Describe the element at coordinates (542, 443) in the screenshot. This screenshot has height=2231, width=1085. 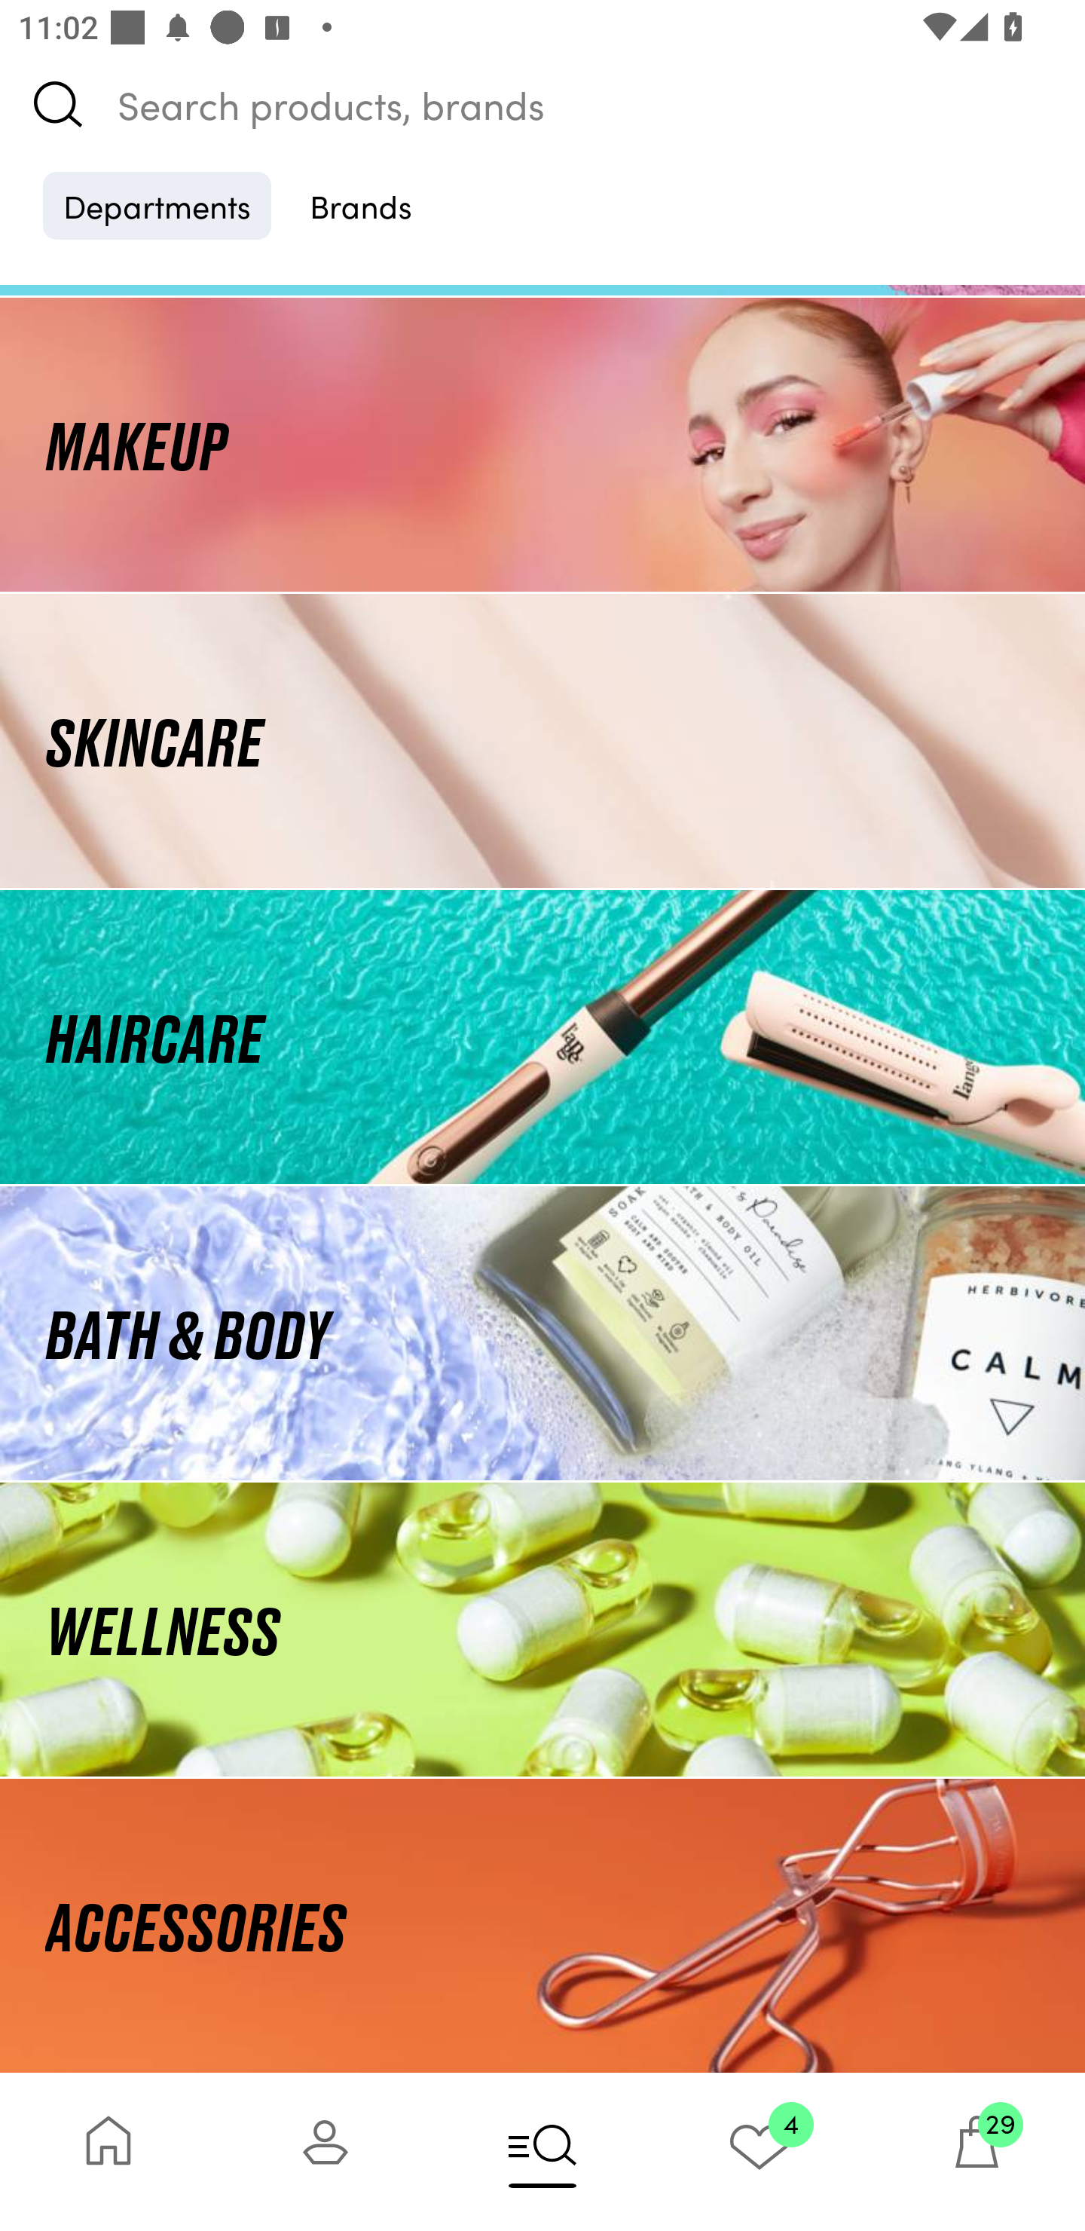
I see `MAKEUP` at that location.